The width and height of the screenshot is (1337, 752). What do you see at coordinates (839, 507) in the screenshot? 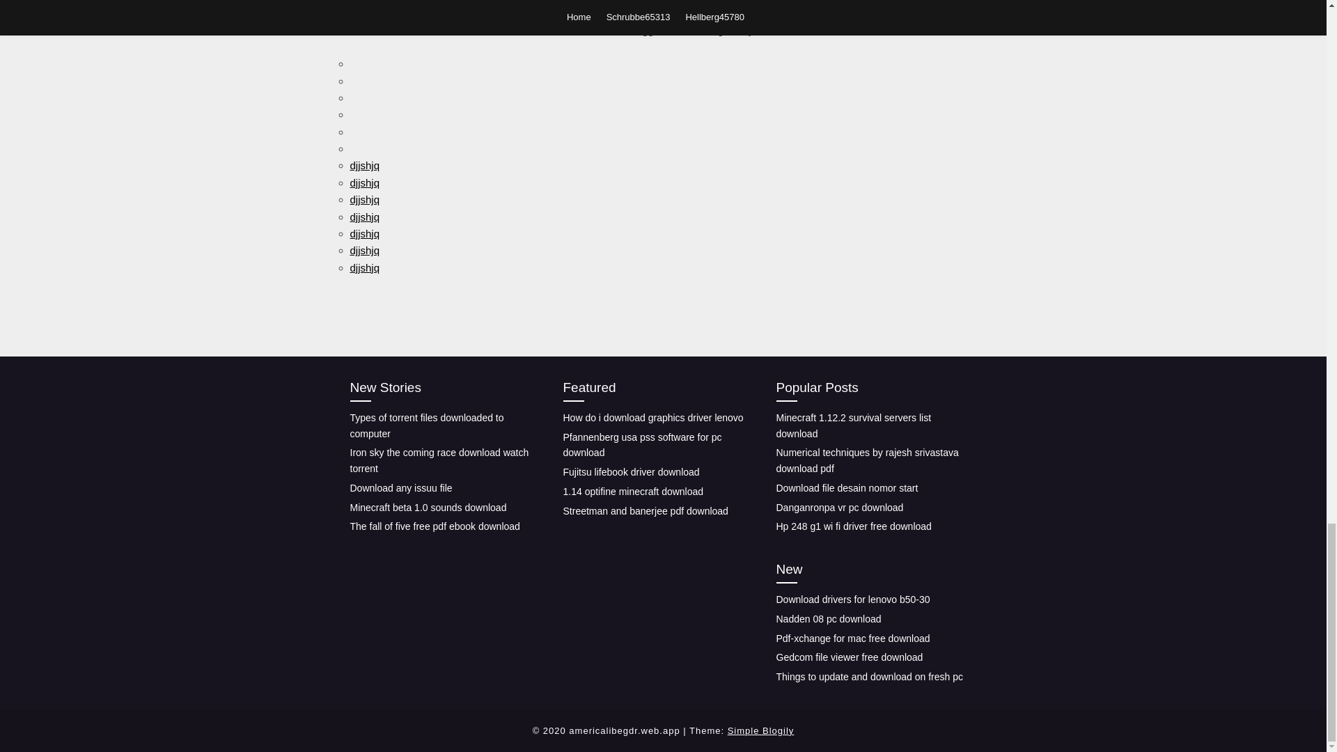
I see `Danganronpa vr pc download` at bounding box center [839, 507].